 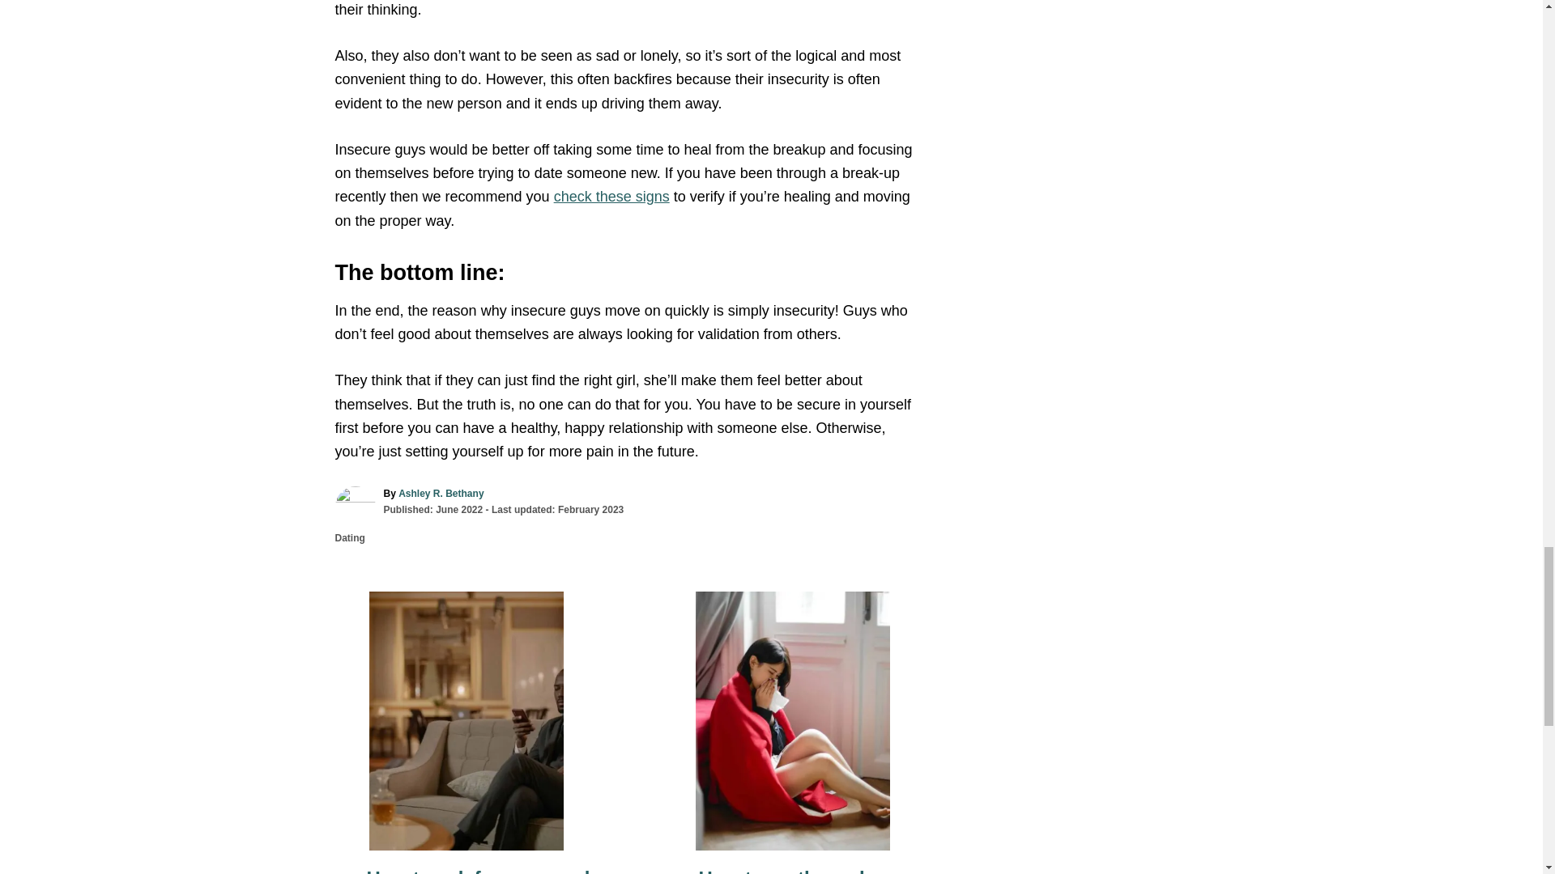 I want to click on check these signs, so click(x=611, y=196).